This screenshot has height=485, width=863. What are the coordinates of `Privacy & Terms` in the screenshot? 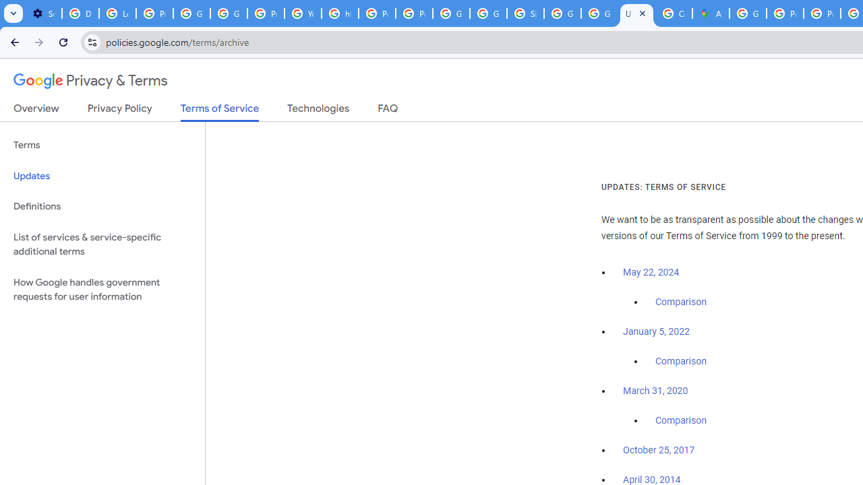 It's located at (90, 81).